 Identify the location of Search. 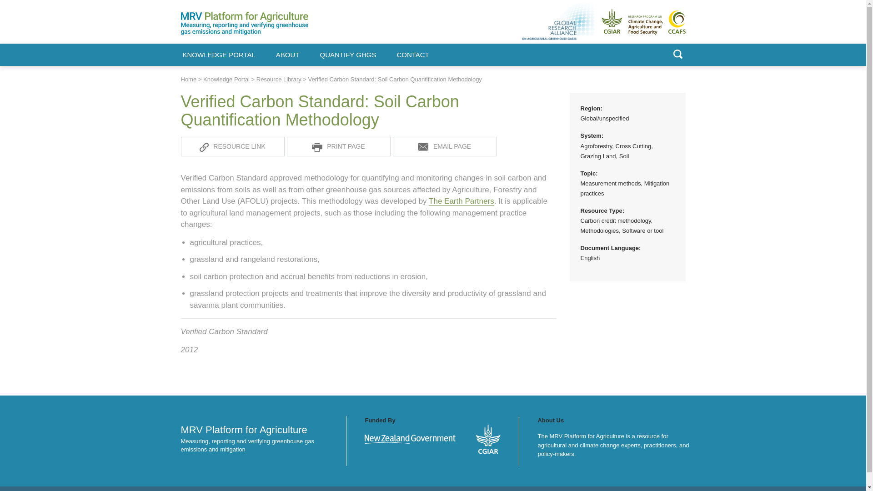
(528, 81).